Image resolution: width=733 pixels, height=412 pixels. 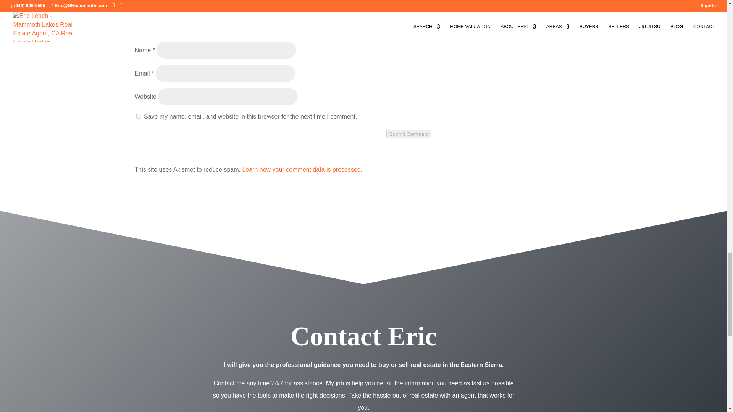 What do you see at coordinates (408, 134) in the screenshot?
I see `Submit Comment` at bounding box center [408, 134].